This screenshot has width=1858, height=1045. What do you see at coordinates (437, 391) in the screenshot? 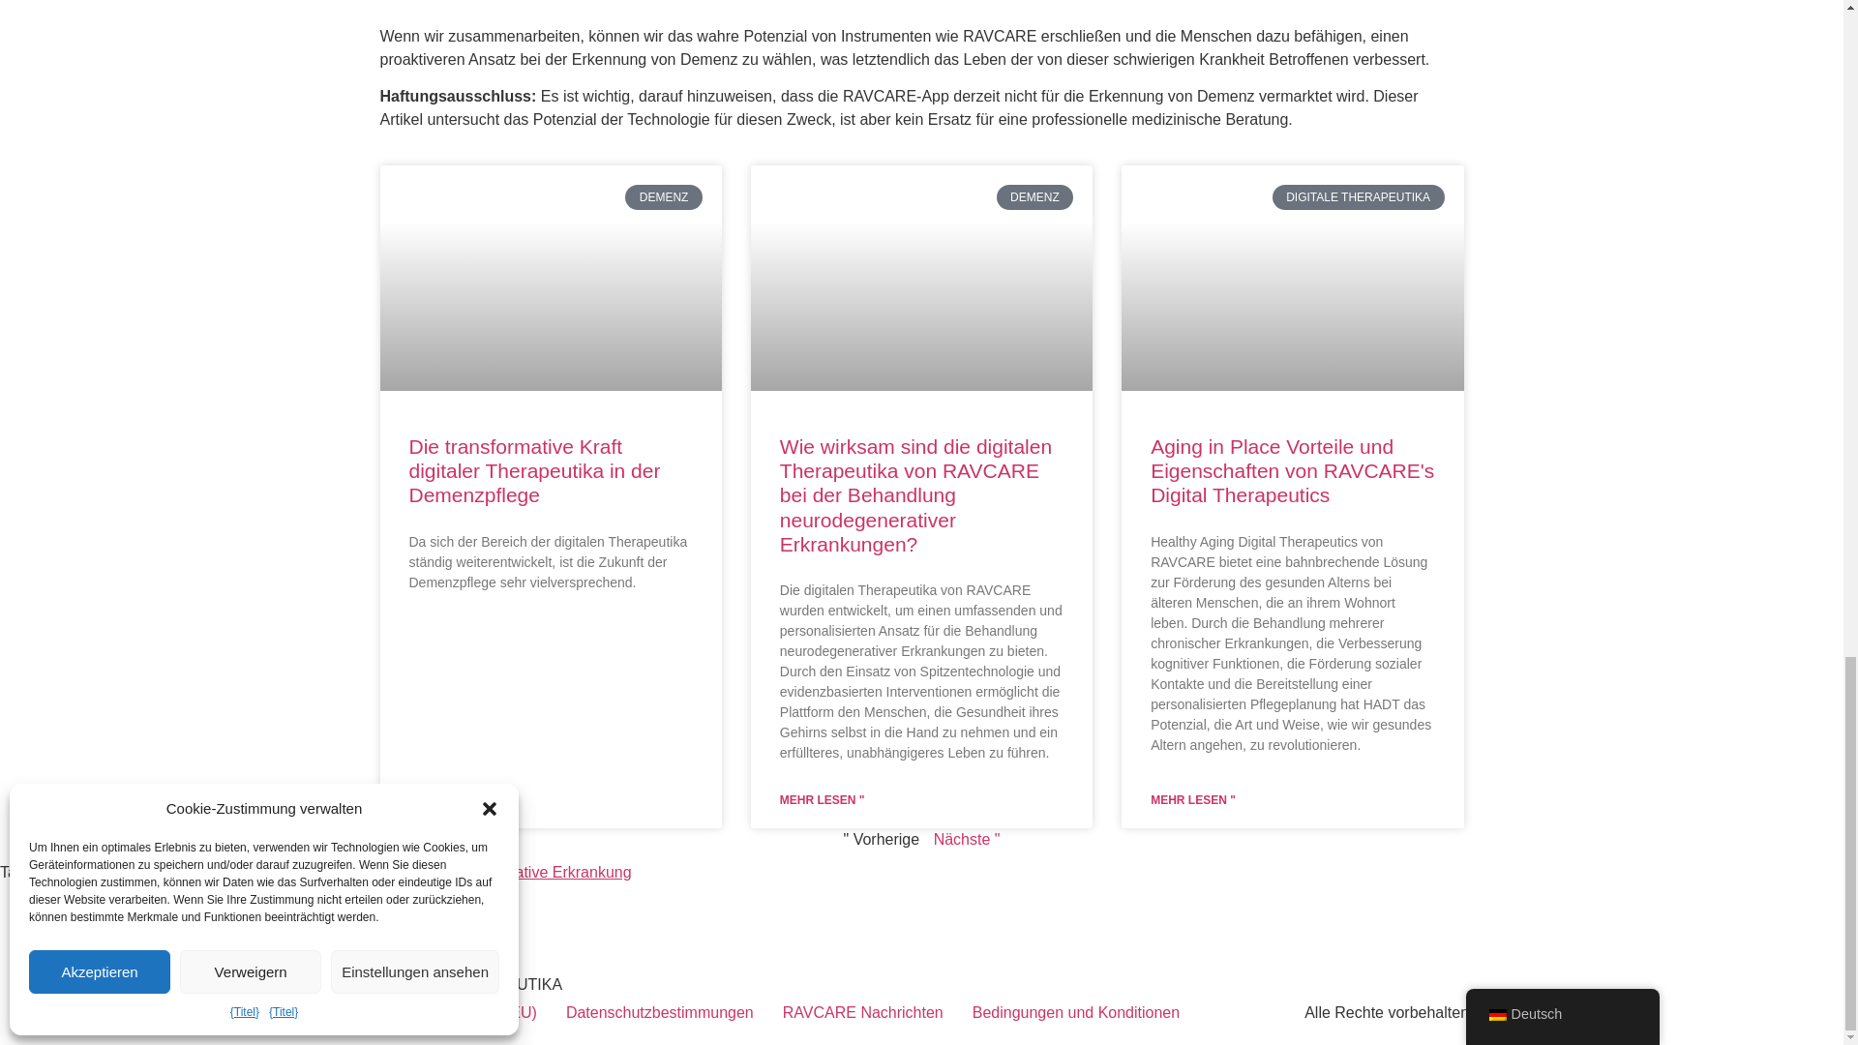
I see `Kann Ihr Telefon helfen, Demenz zu erkennen? 2` at bounding box center [437, 391].